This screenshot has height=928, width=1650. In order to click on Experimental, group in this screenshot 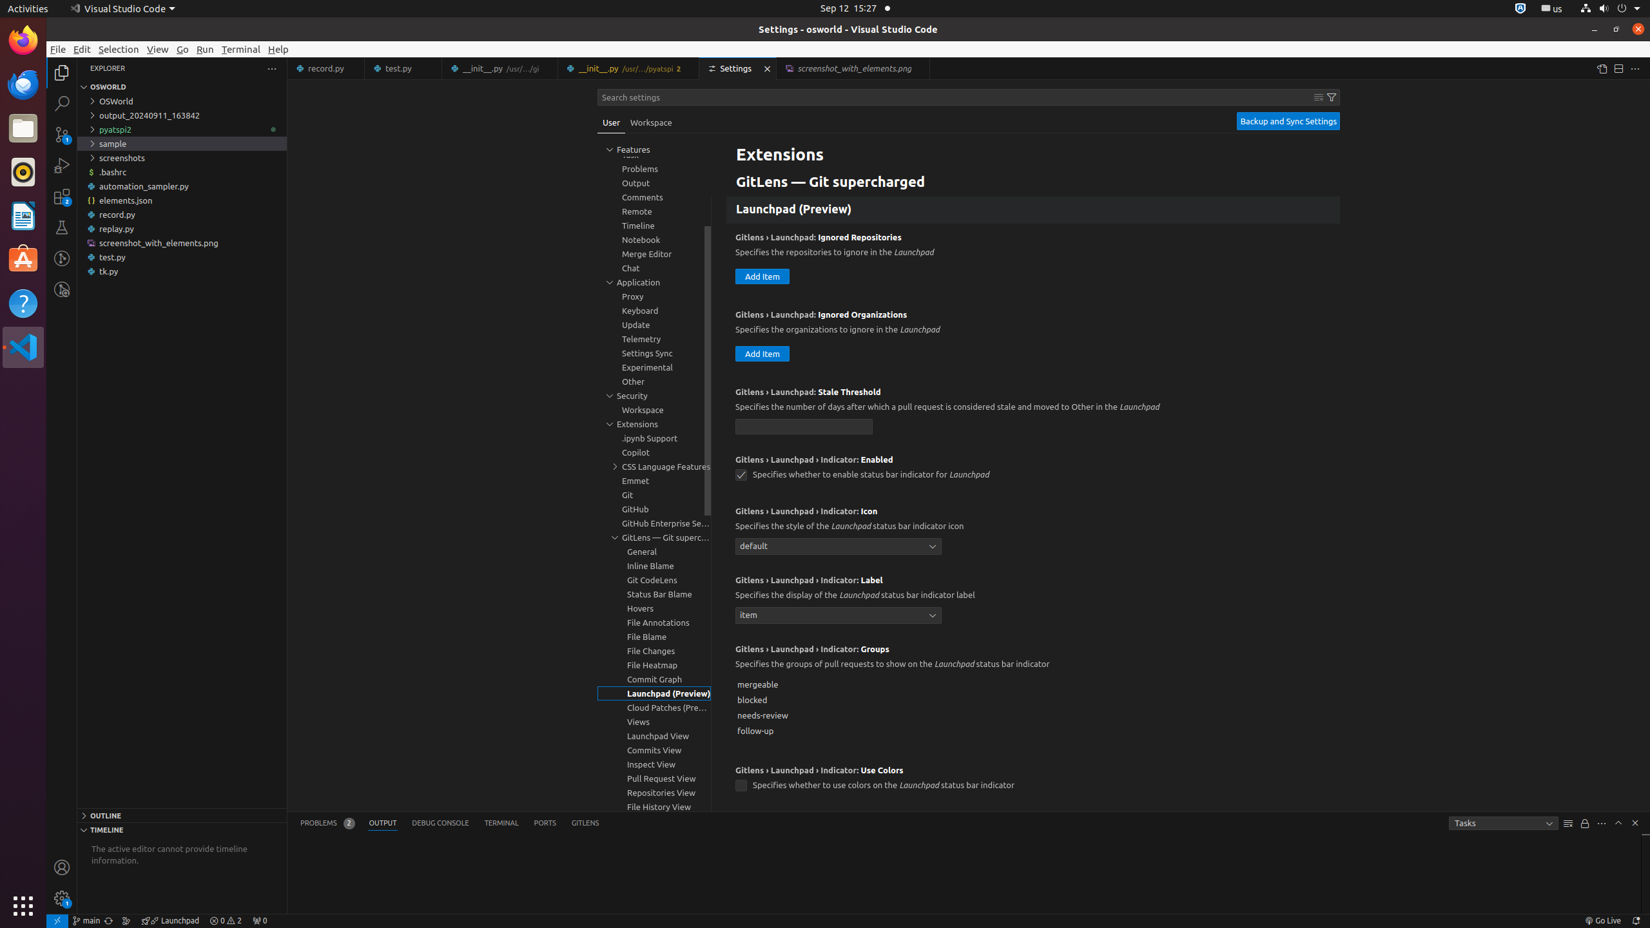, I will do `click(654, 367)`.